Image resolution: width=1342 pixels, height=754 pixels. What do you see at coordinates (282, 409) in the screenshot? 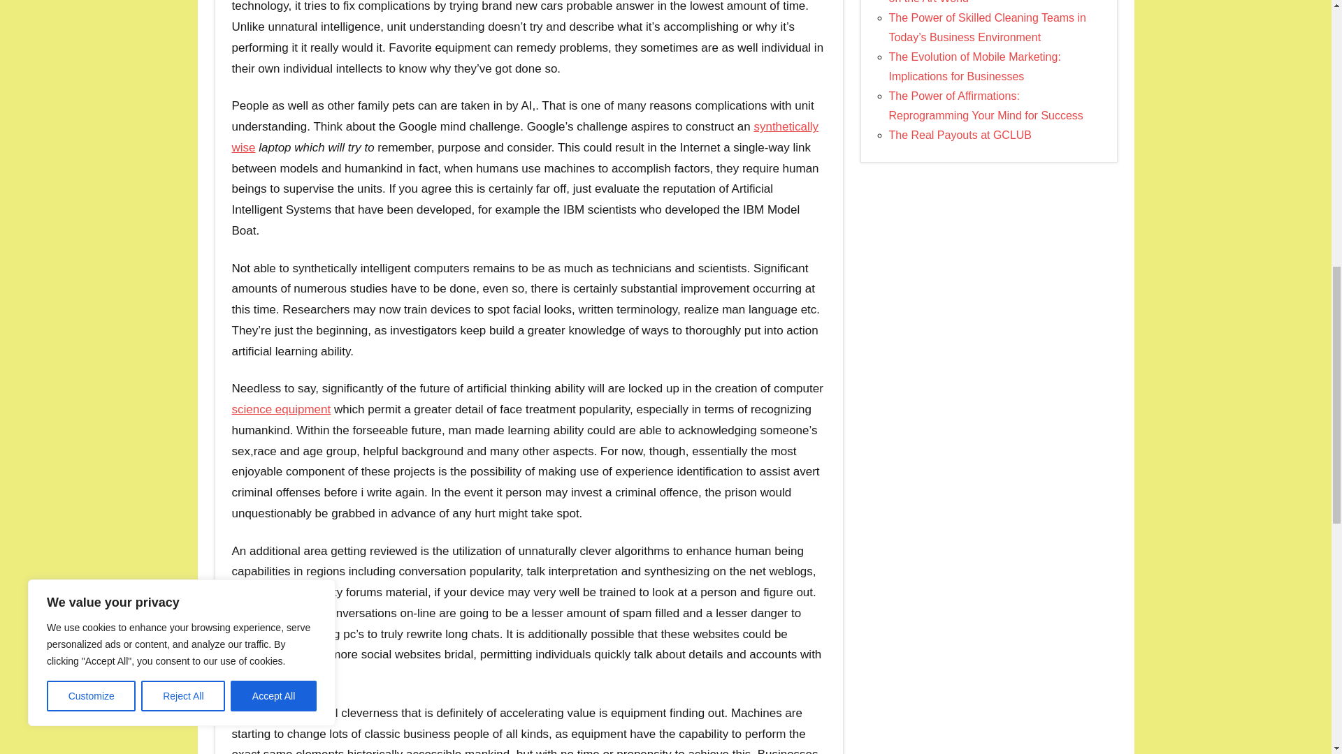
I see `science equipment` at bounding box center [282, 409].